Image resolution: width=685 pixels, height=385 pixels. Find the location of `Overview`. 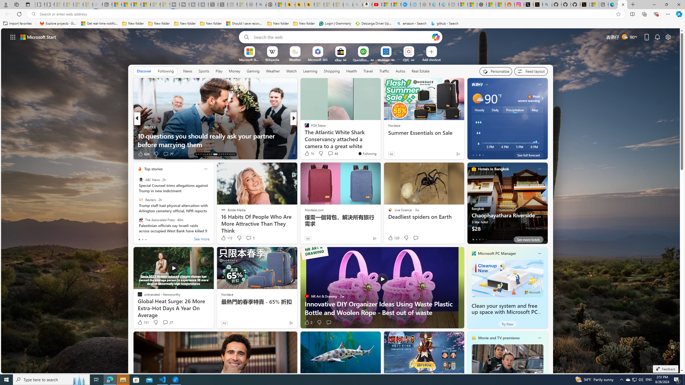

Overview is located at coordinates (136, 5).